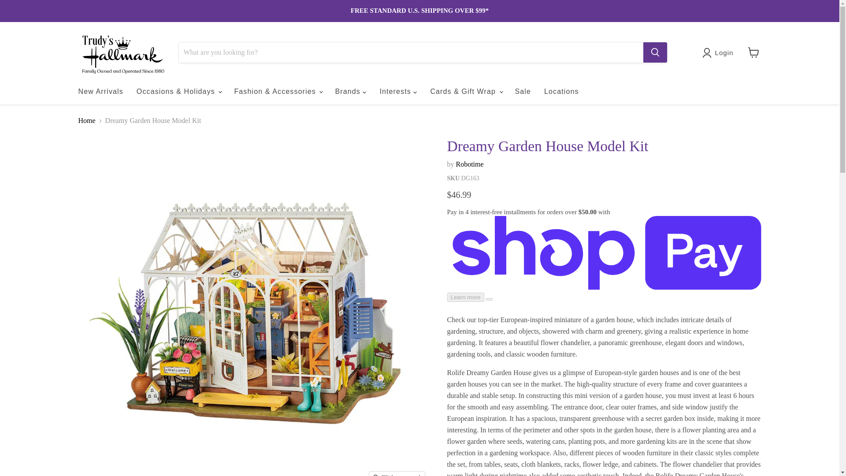 This screenshot has height=476, width=846. What do you see at coordinates (719, 53) in the screenshot?
I see `Login` at bounding box center [719, 53].